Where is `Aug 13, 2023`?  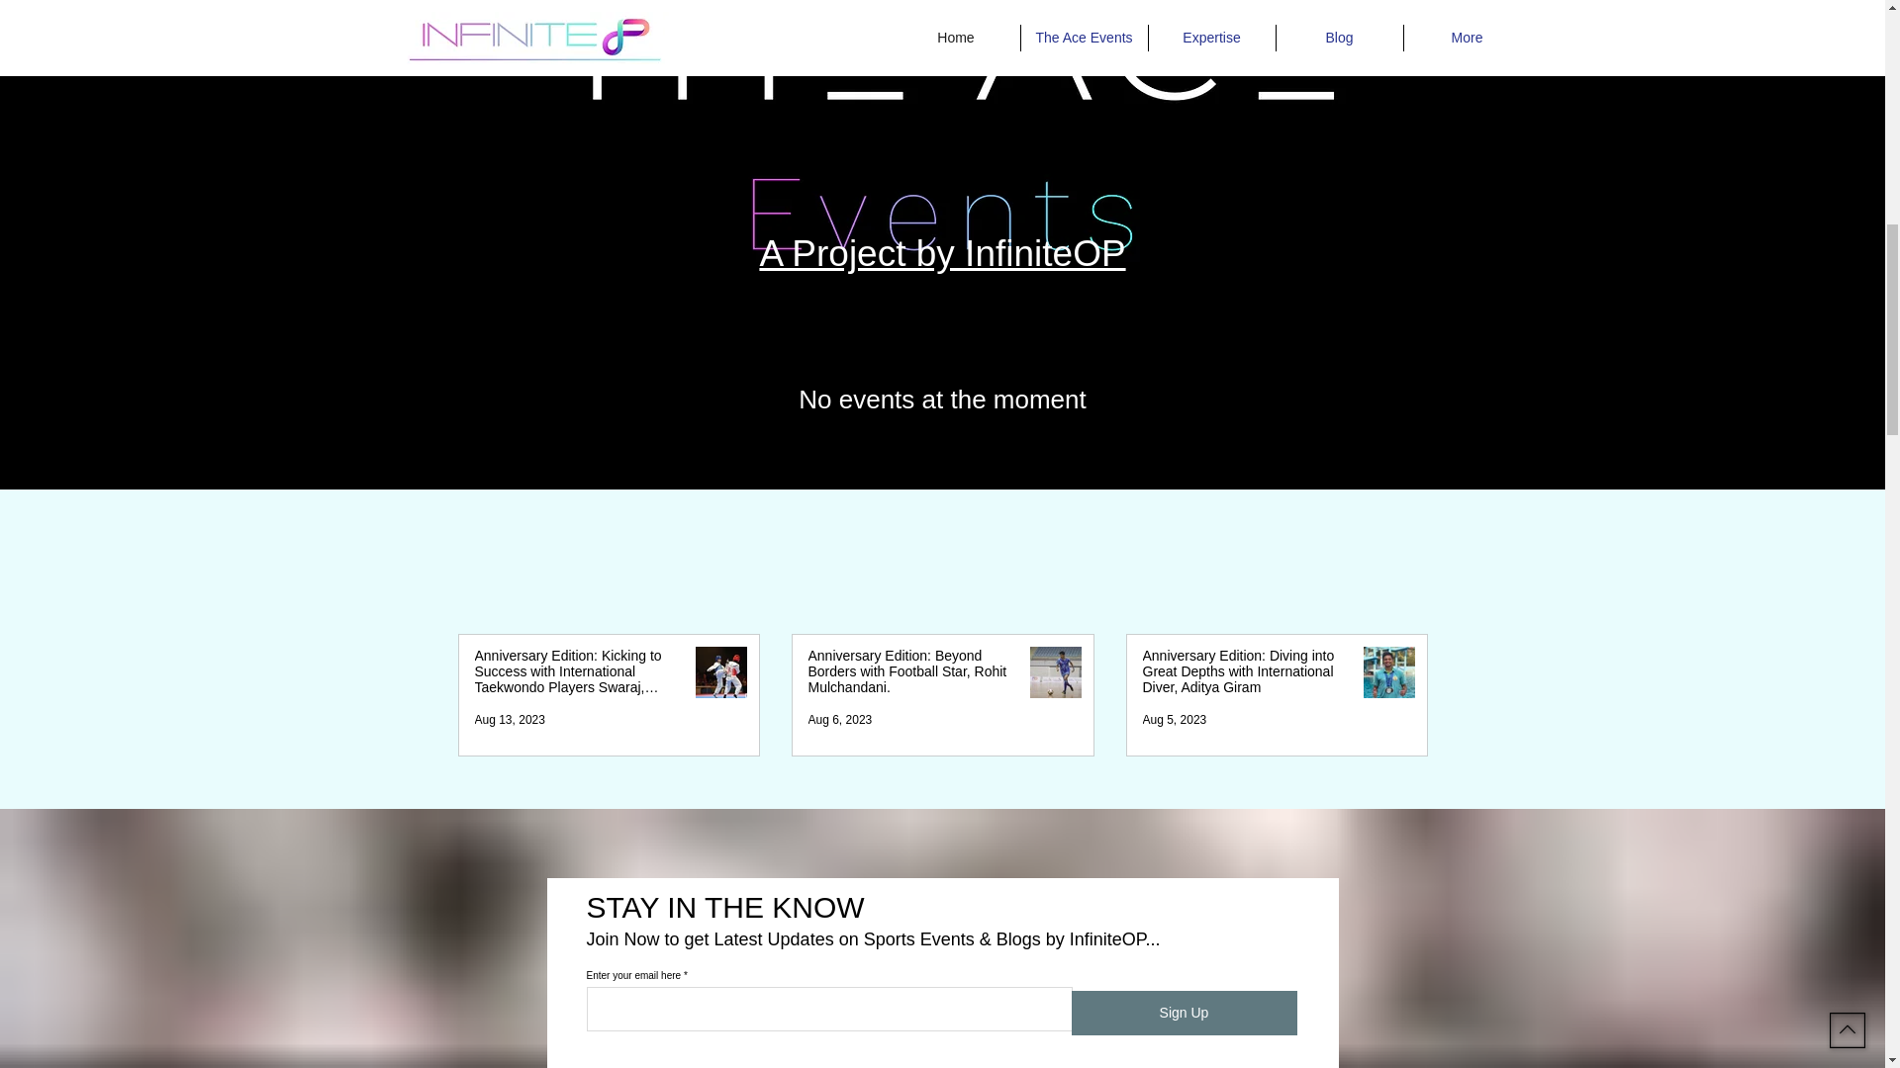
Aug 13, 2023 is located at coordinates (511, 720).